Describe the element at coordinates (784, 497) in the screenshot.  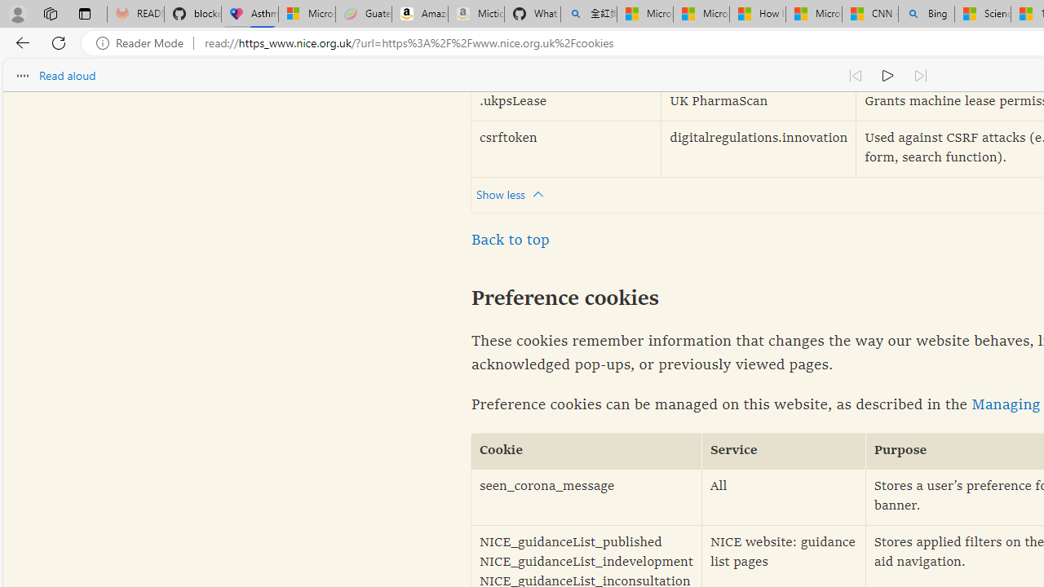
I see `All` at that location.